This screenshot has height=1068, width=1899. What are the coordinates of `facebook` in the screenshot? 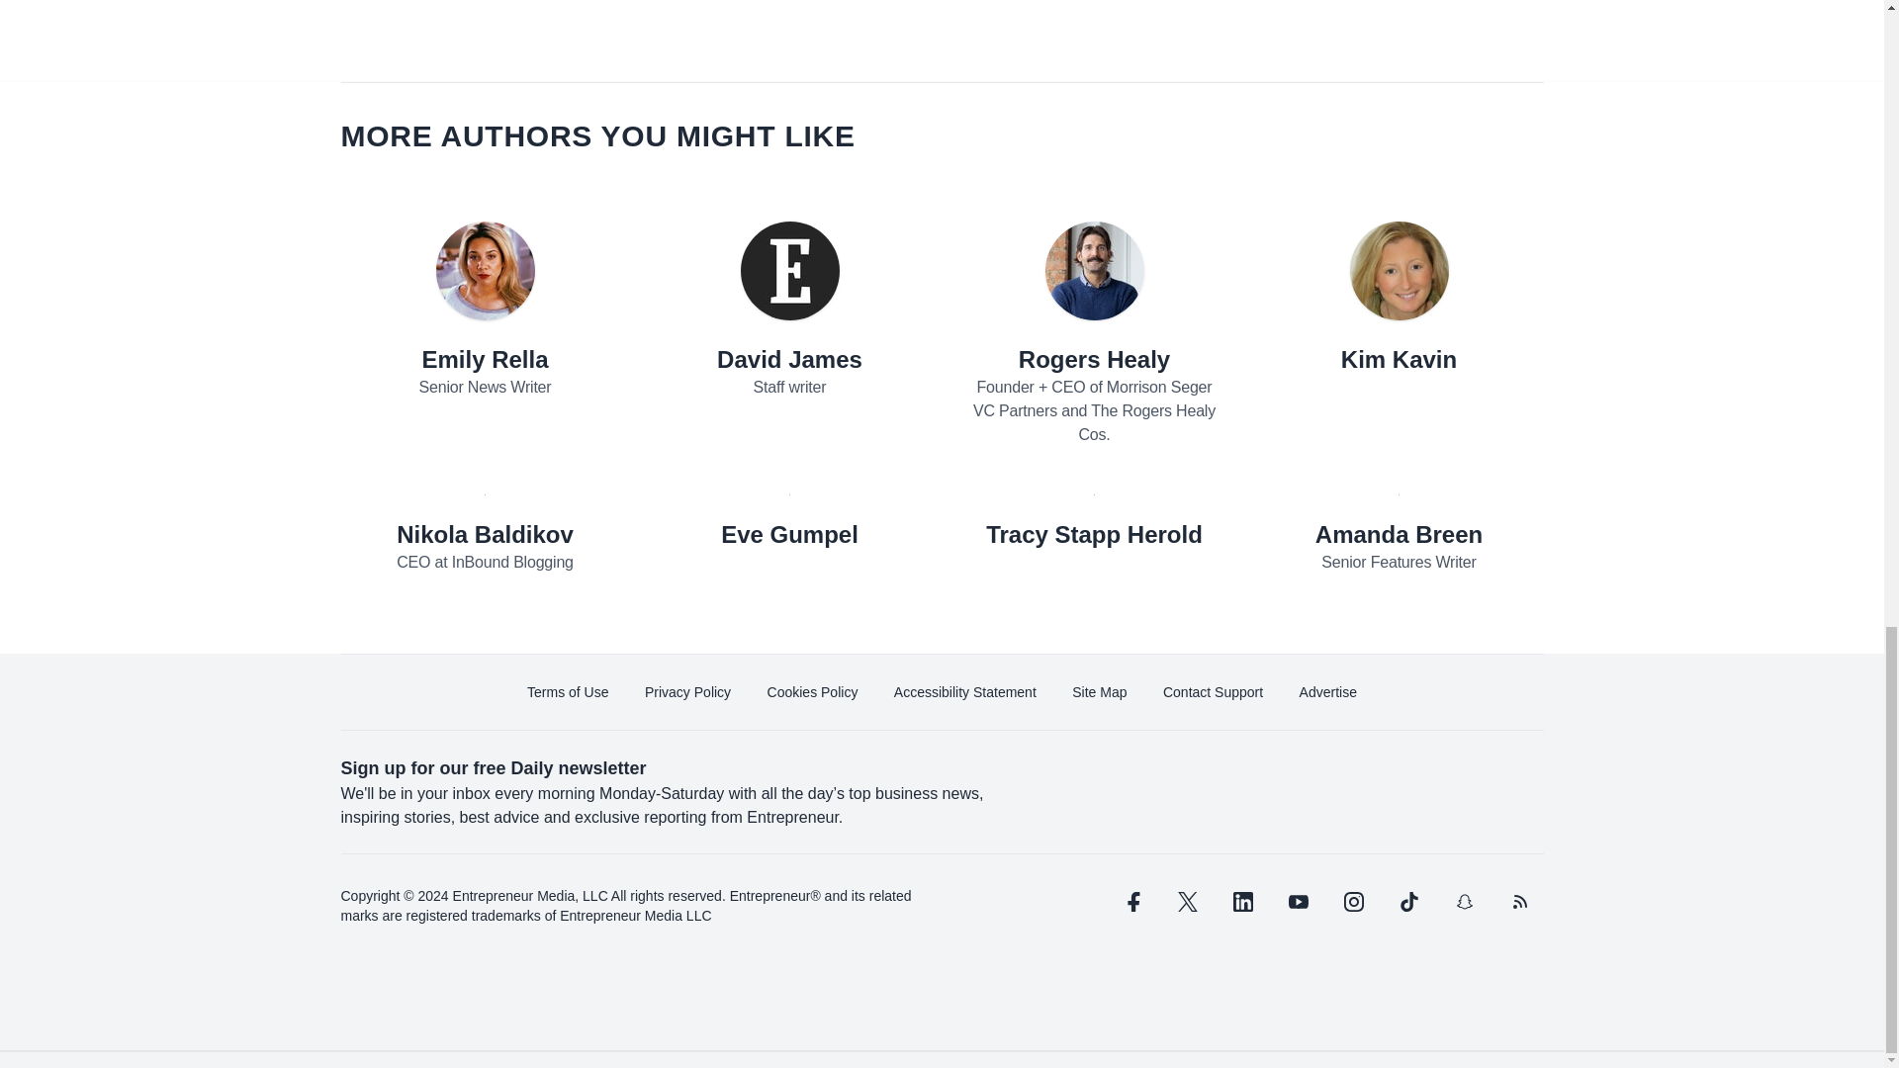 It's located at (1130, 902).